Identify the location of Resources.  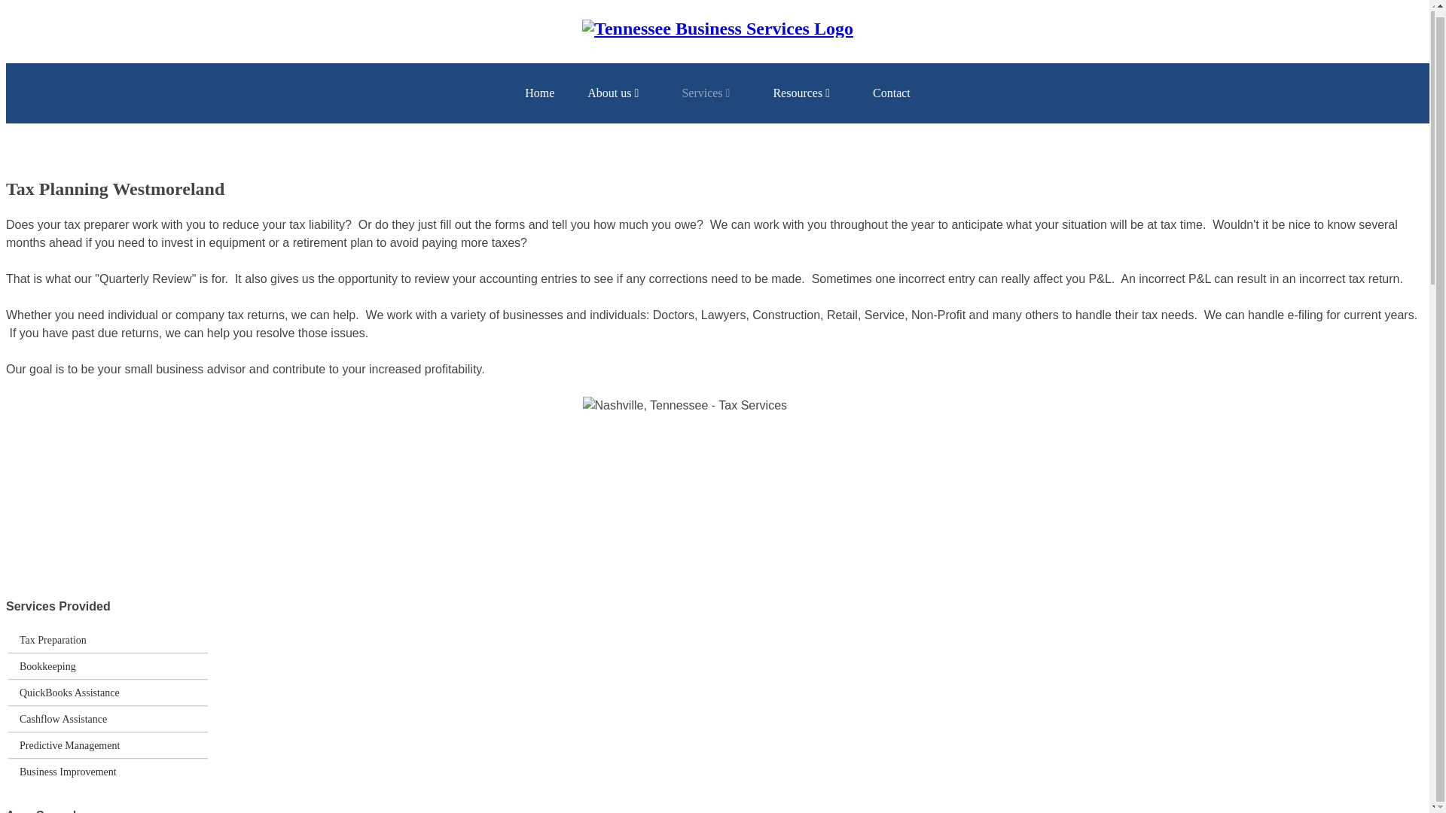
(806, 93).